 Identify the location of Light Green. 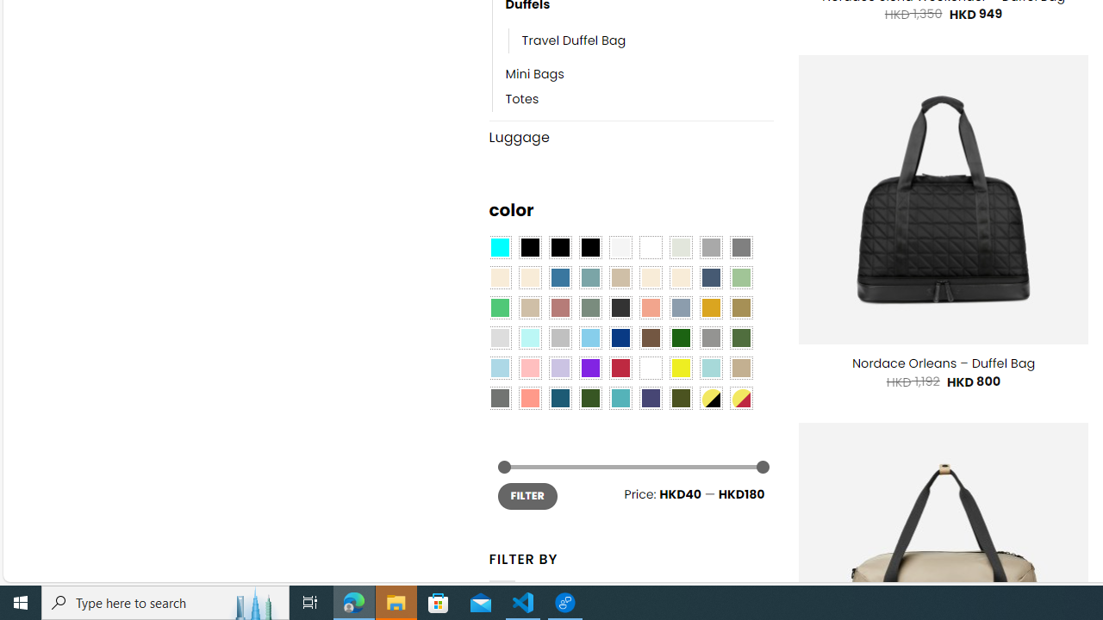
(741, 278).